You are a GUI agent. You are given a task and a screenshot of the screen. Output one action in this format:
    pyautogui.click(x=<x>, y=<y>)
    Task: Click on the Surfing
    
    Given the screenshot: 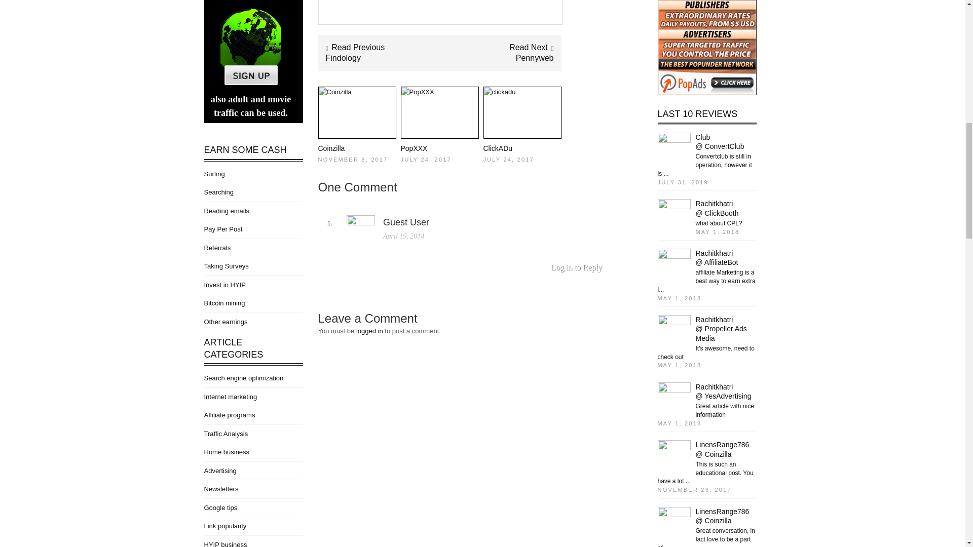 What is the action you would take?
    pyautogui.click(x=214, y=174)
    